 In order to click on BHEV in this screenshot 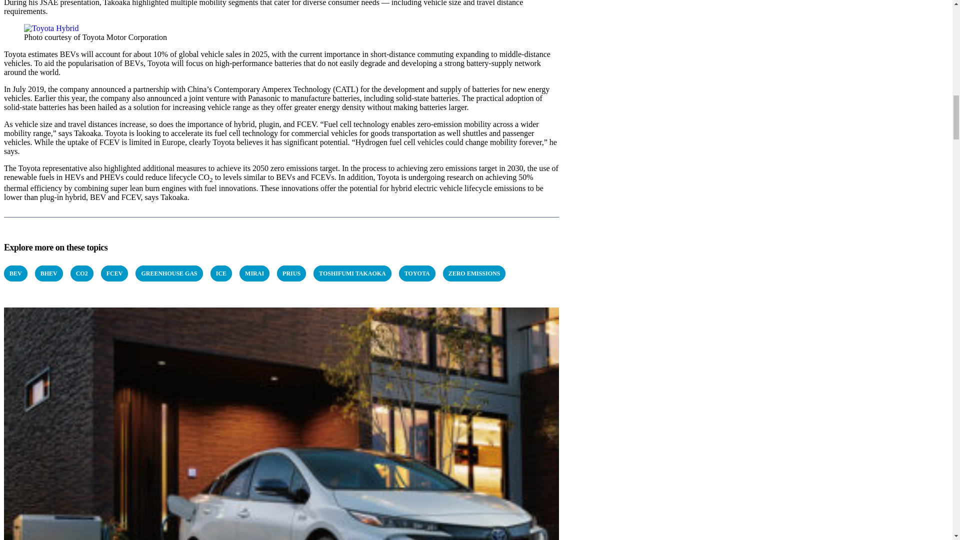, I will do `click(49, 273)`.